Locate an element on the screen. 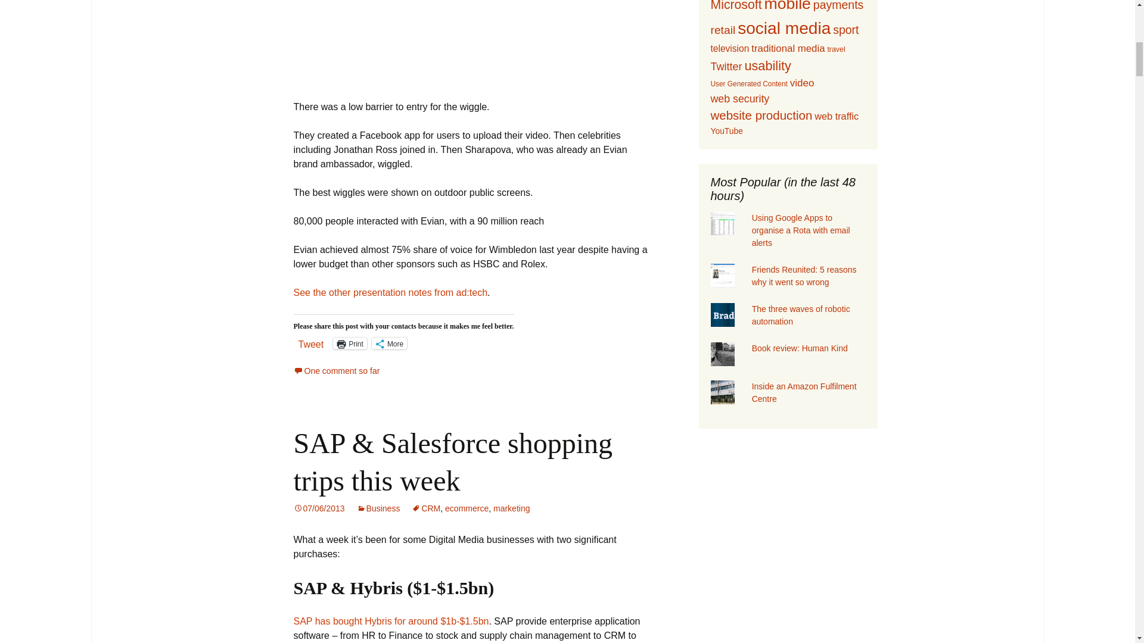 This screenshot has width=1144, height=643. See the other presentation notes from ad:tech is located at coordinates (390, 292).